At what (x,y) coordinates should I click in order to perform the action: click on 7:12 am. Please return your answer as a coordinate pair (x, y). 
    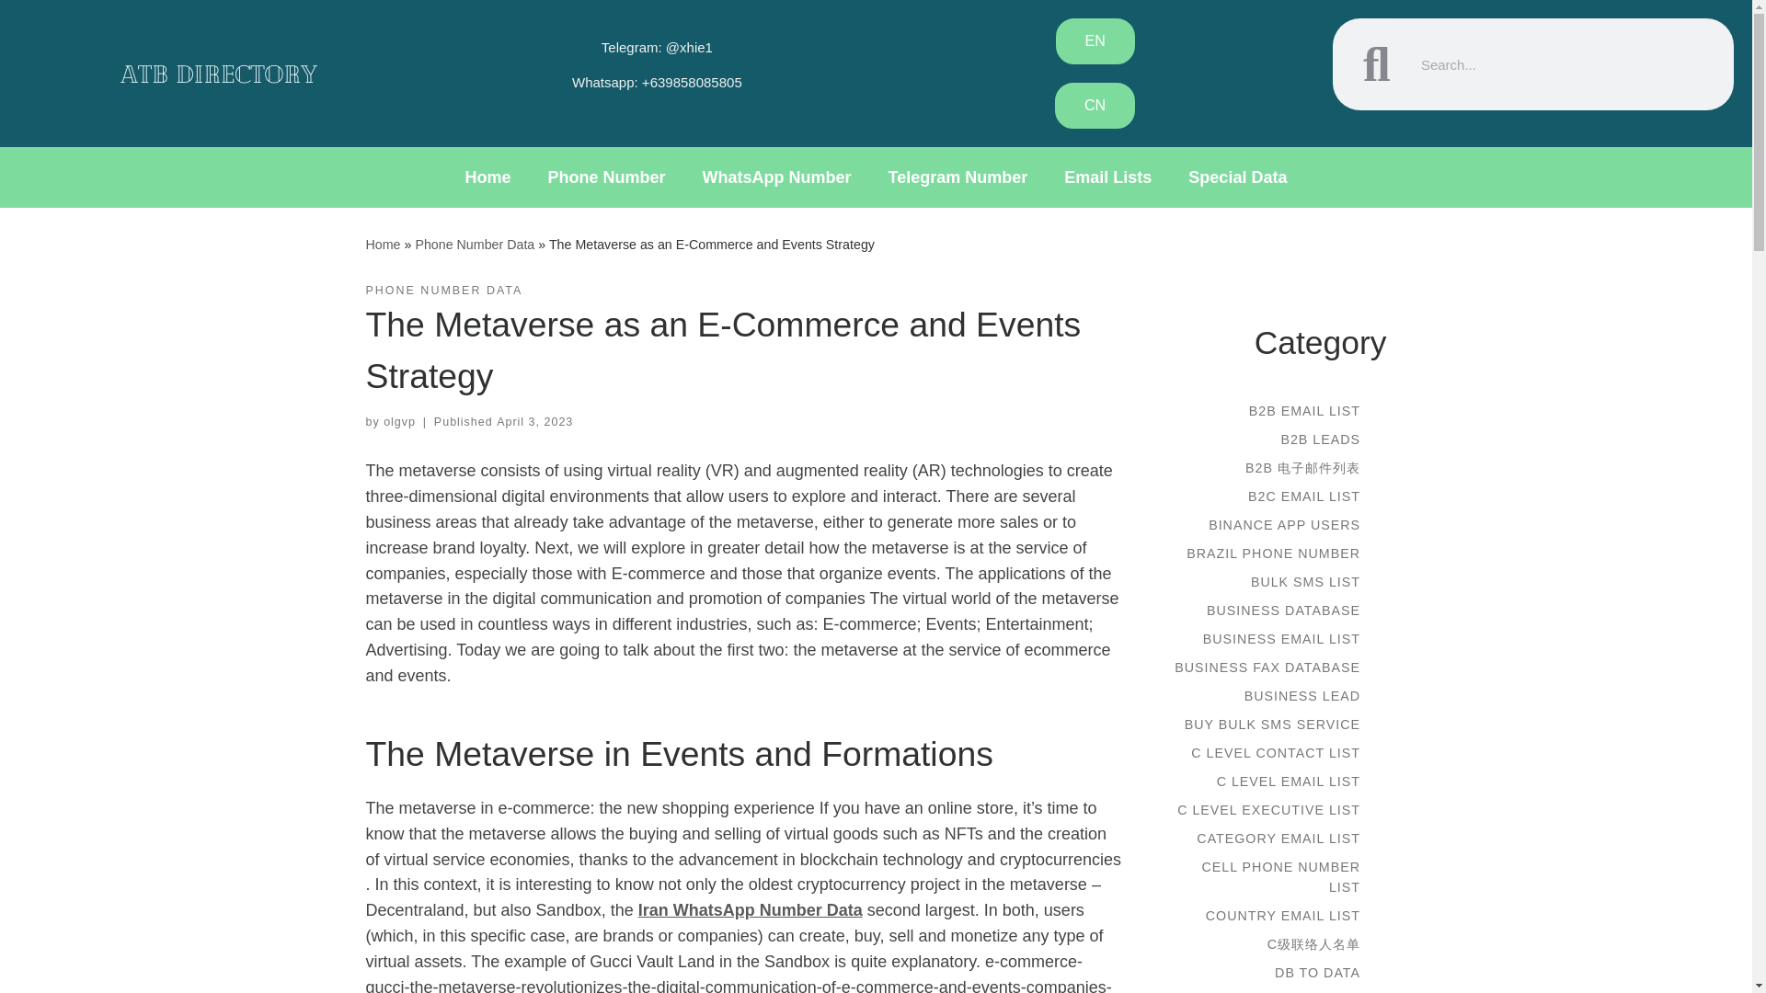
    Looking at the image, I should click on (533, 421).